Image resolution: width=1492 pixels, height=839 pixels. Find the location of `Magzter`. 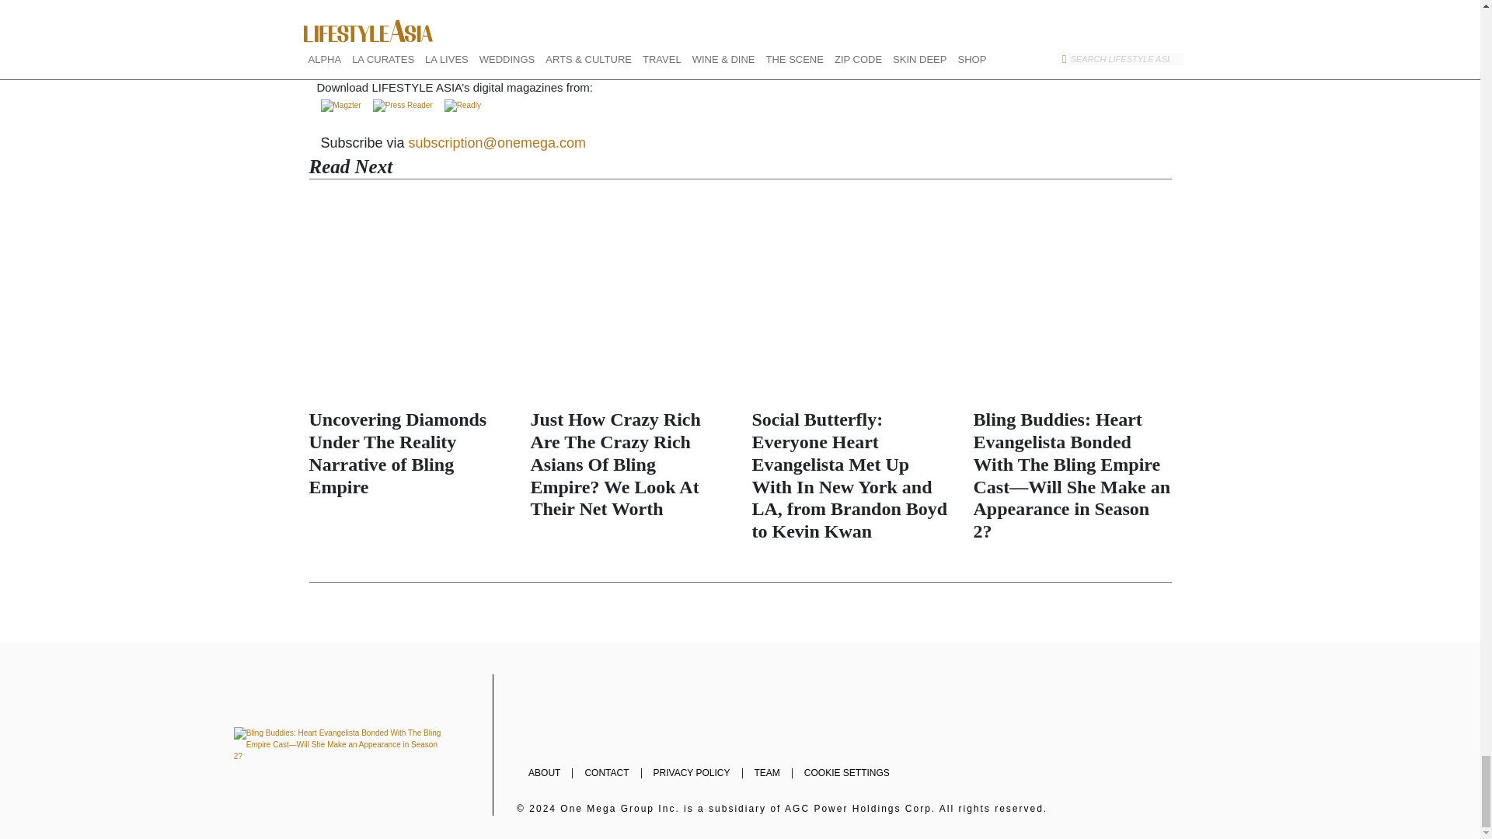

Magzter is located at coordinates (340, 104).